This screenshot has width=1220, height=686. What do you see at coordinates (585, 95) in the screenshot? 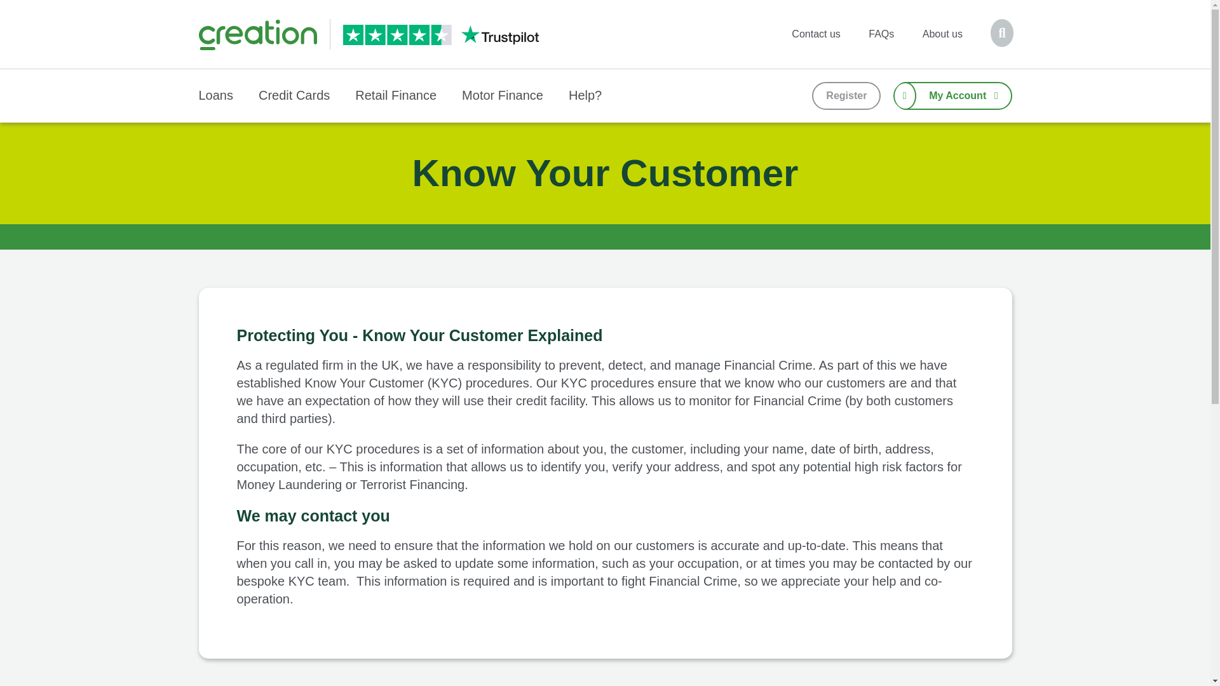
I see `Help?` at bounding box center [585, 95].